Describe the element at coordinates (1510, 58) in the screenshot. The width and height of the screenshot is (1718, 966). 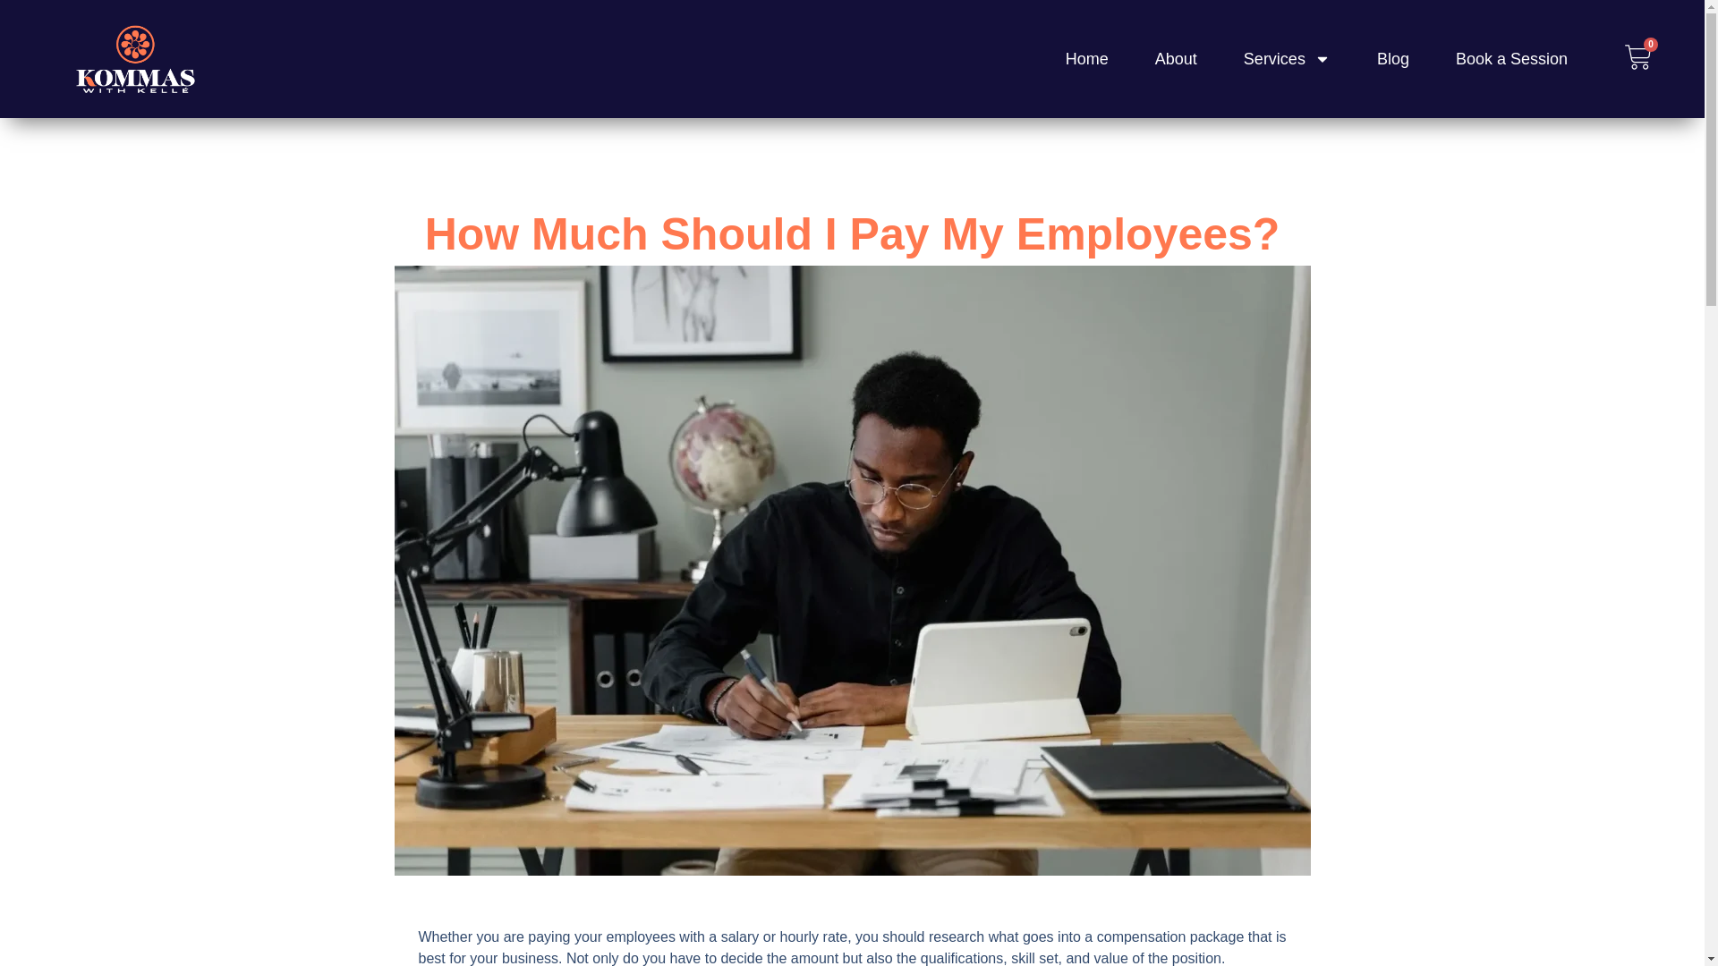
I see `Book a Session` at that location.